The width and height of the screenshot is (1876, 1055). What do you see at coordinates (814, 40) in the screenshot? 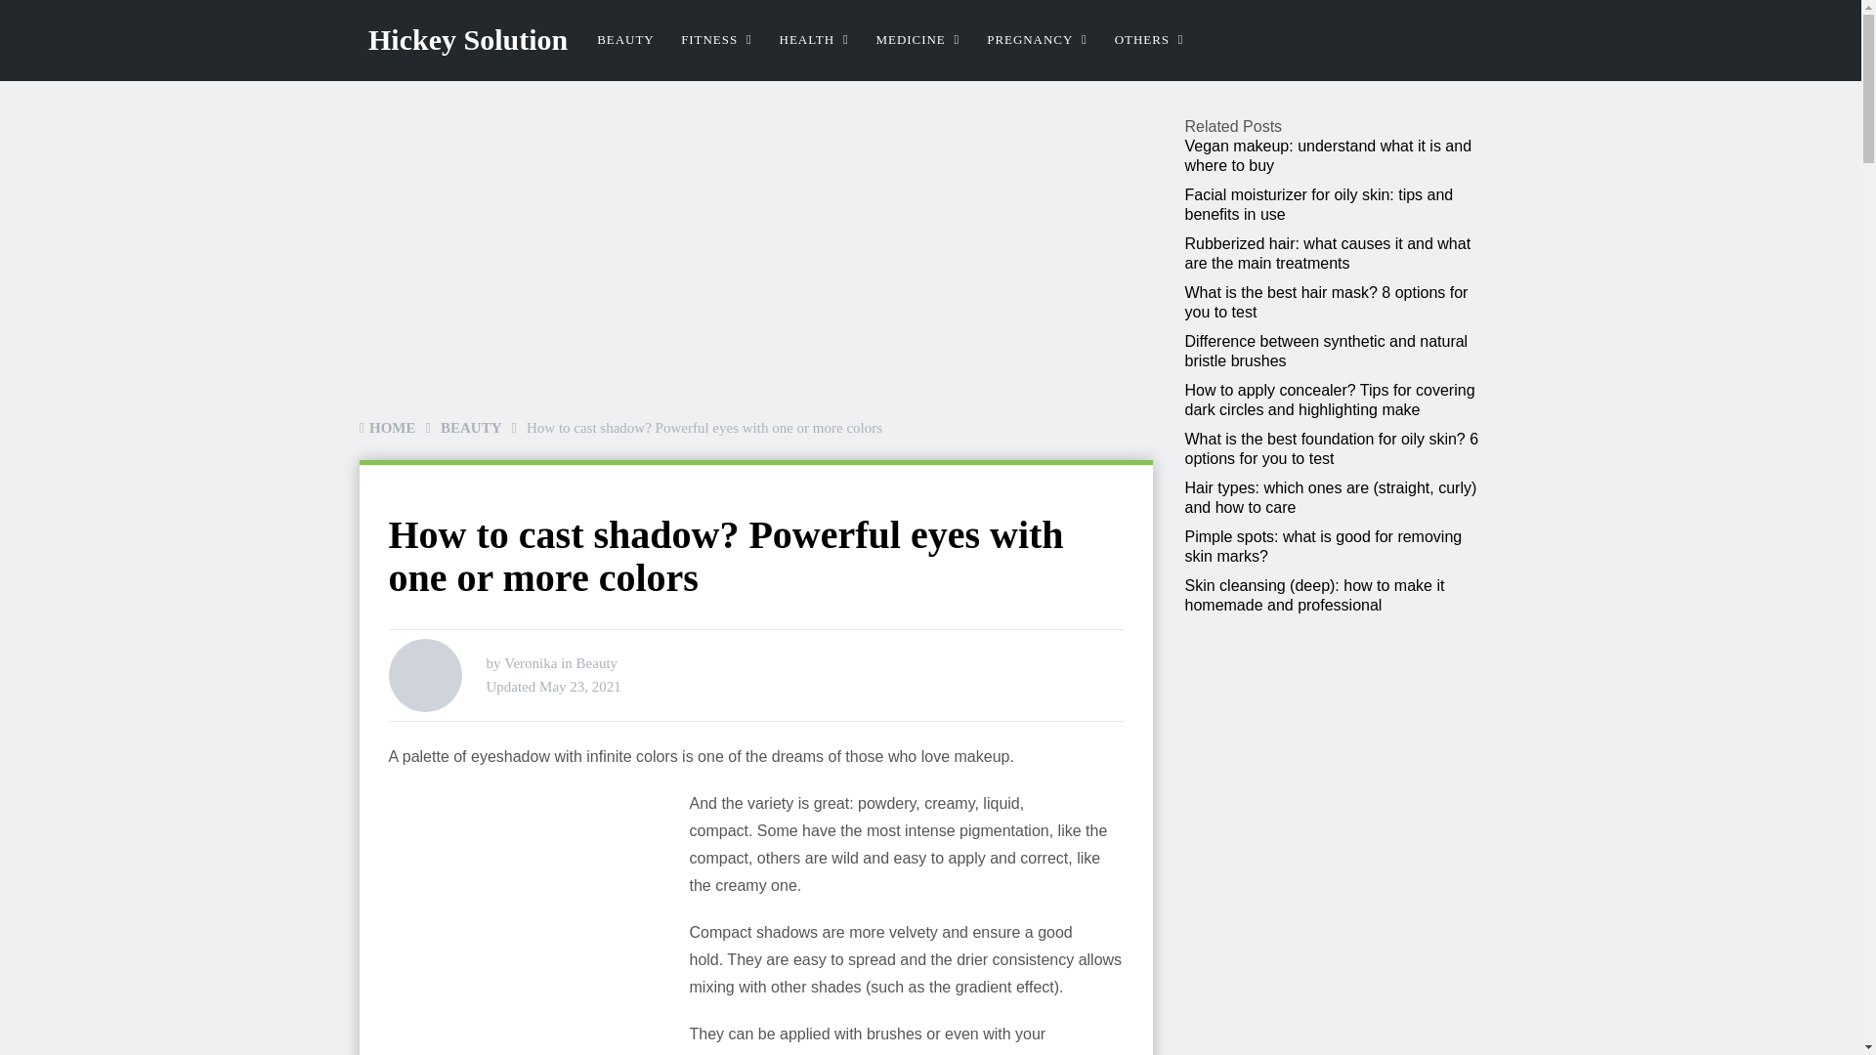
I see `HEALTH` at bounding box center [814, 40].